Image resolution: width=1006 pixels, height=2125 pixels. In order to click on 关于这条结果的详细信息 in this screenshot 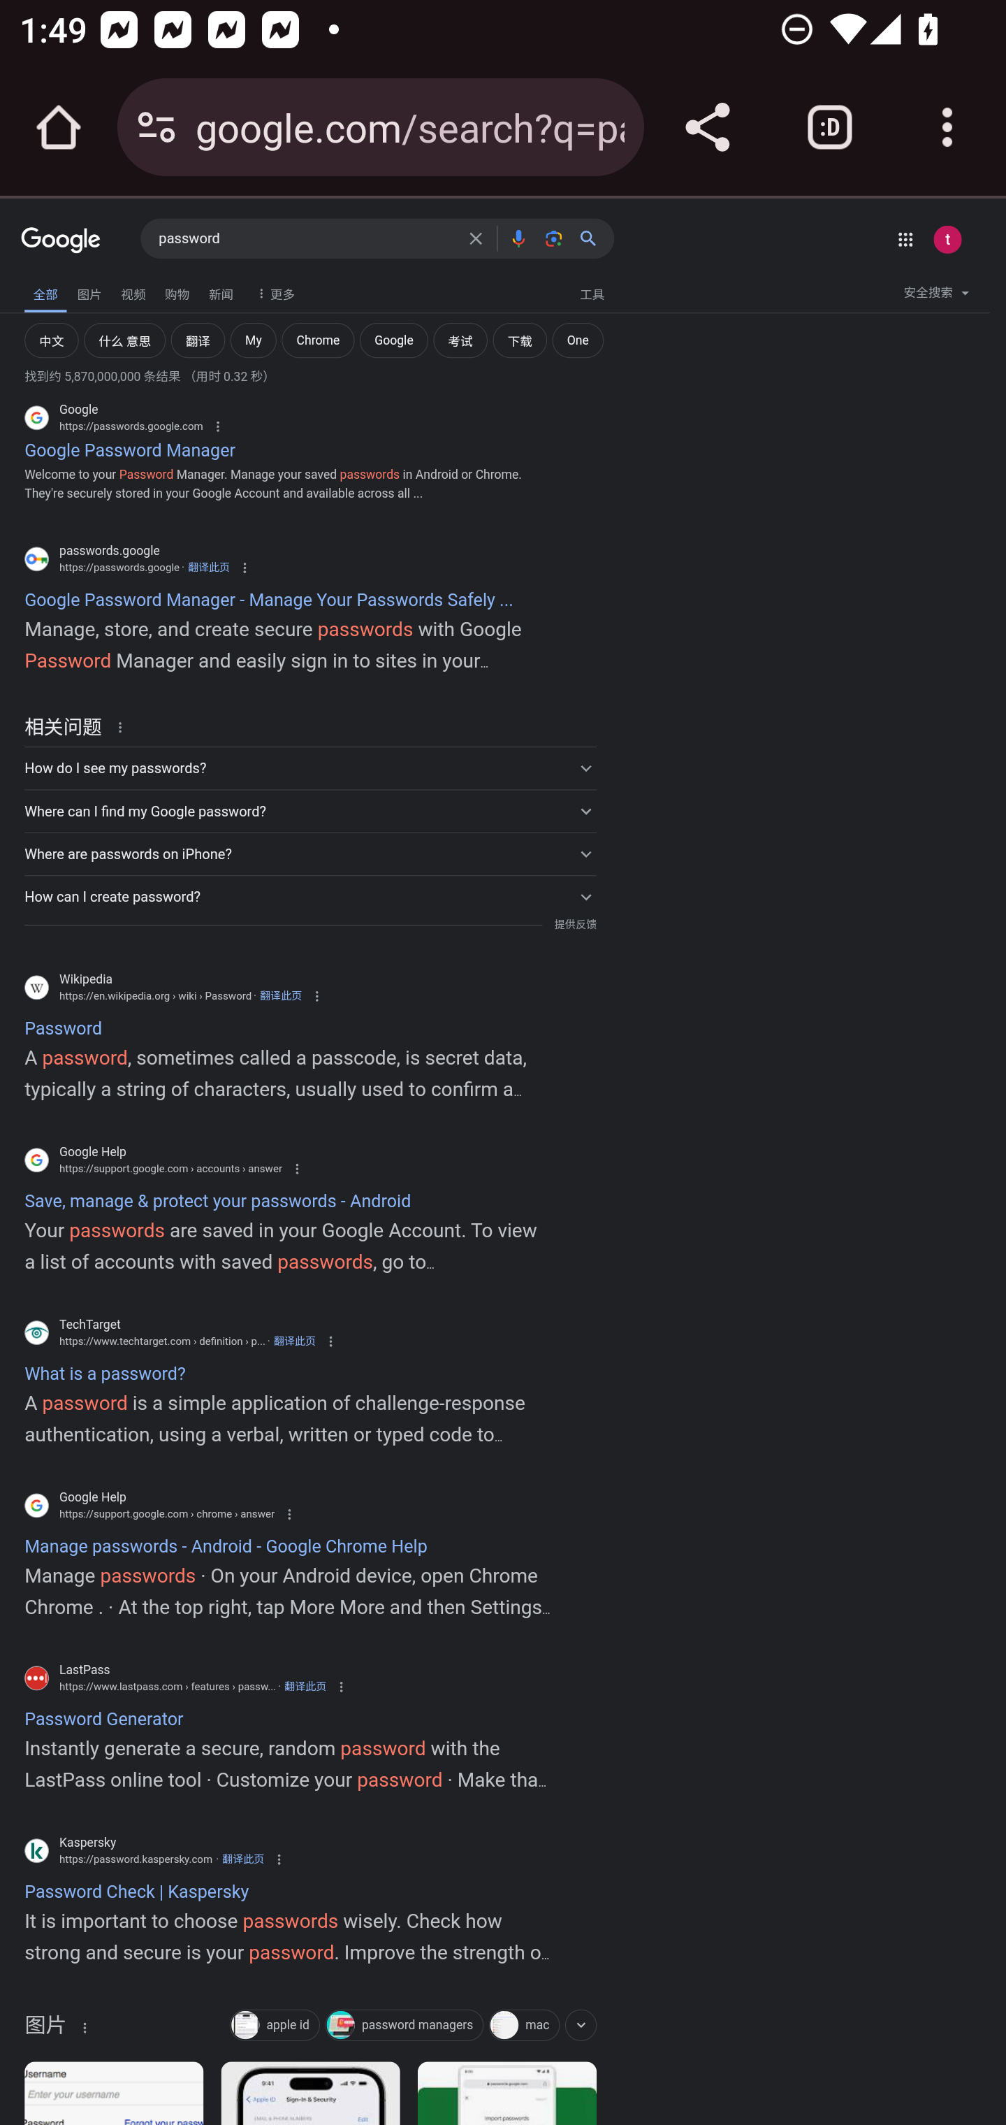, I will do `click(124, 726)`.